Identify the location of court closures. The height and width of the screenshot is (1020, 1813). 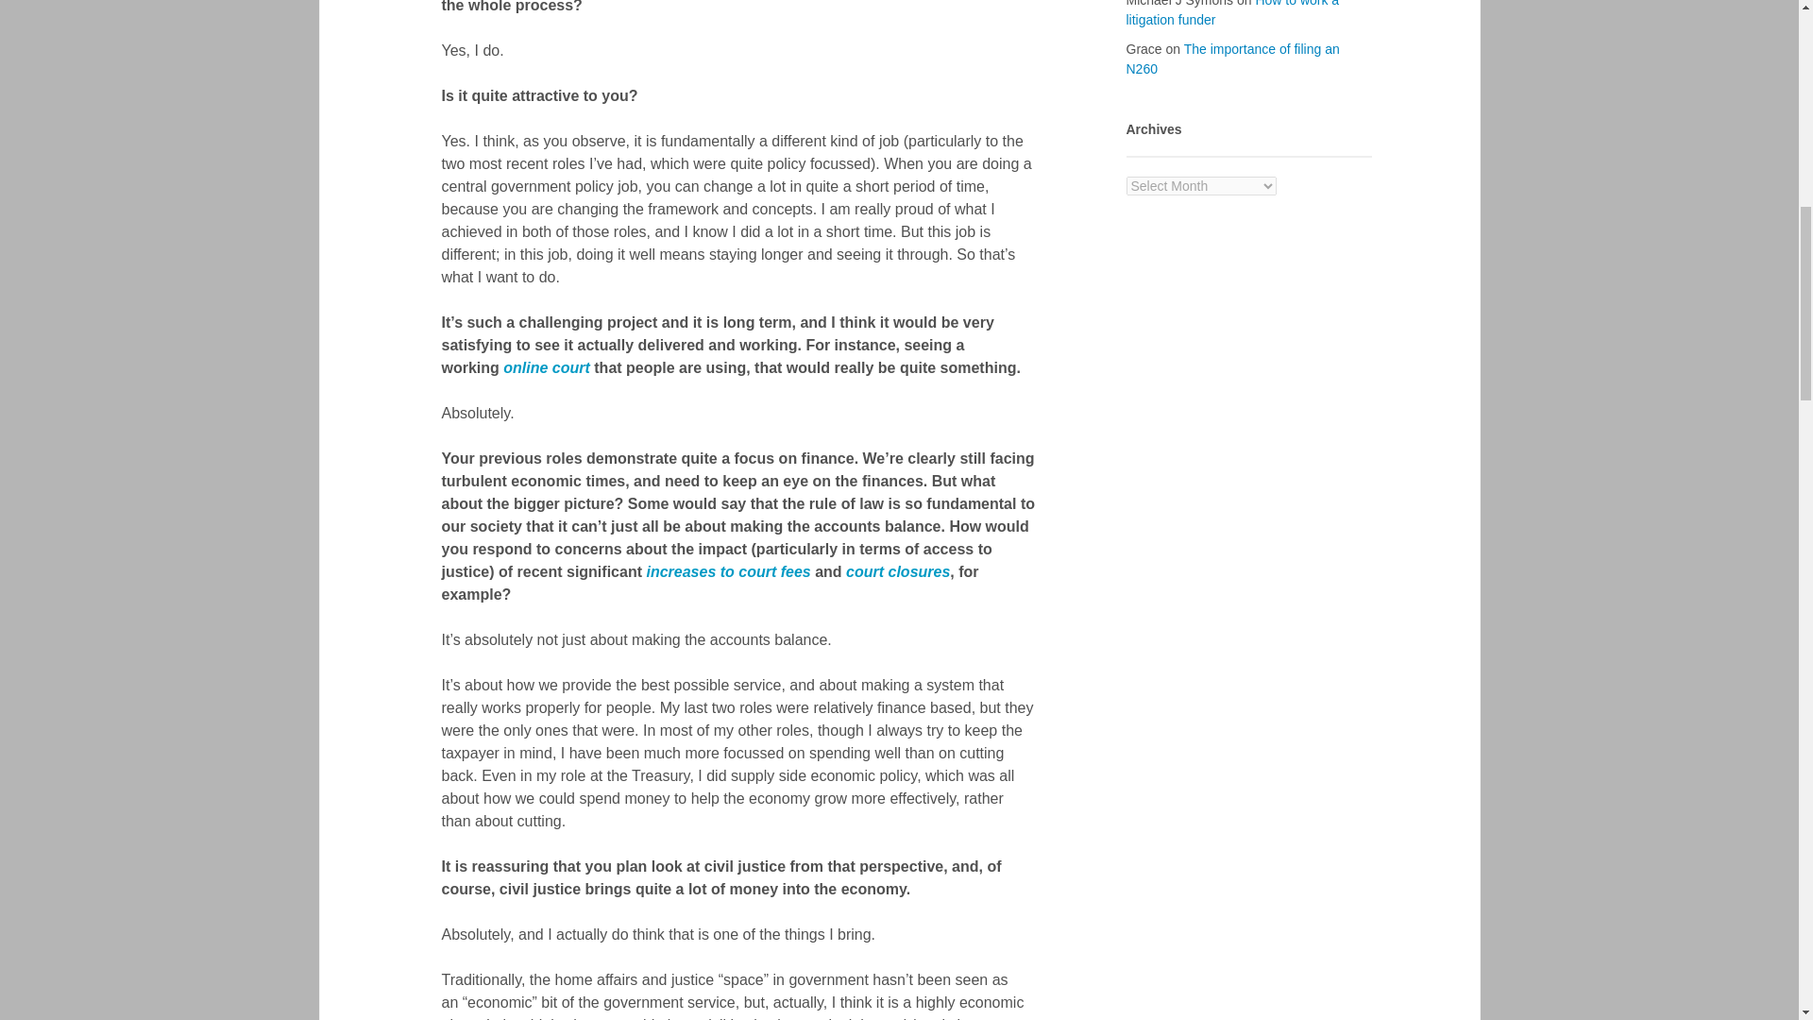
(898, 572).